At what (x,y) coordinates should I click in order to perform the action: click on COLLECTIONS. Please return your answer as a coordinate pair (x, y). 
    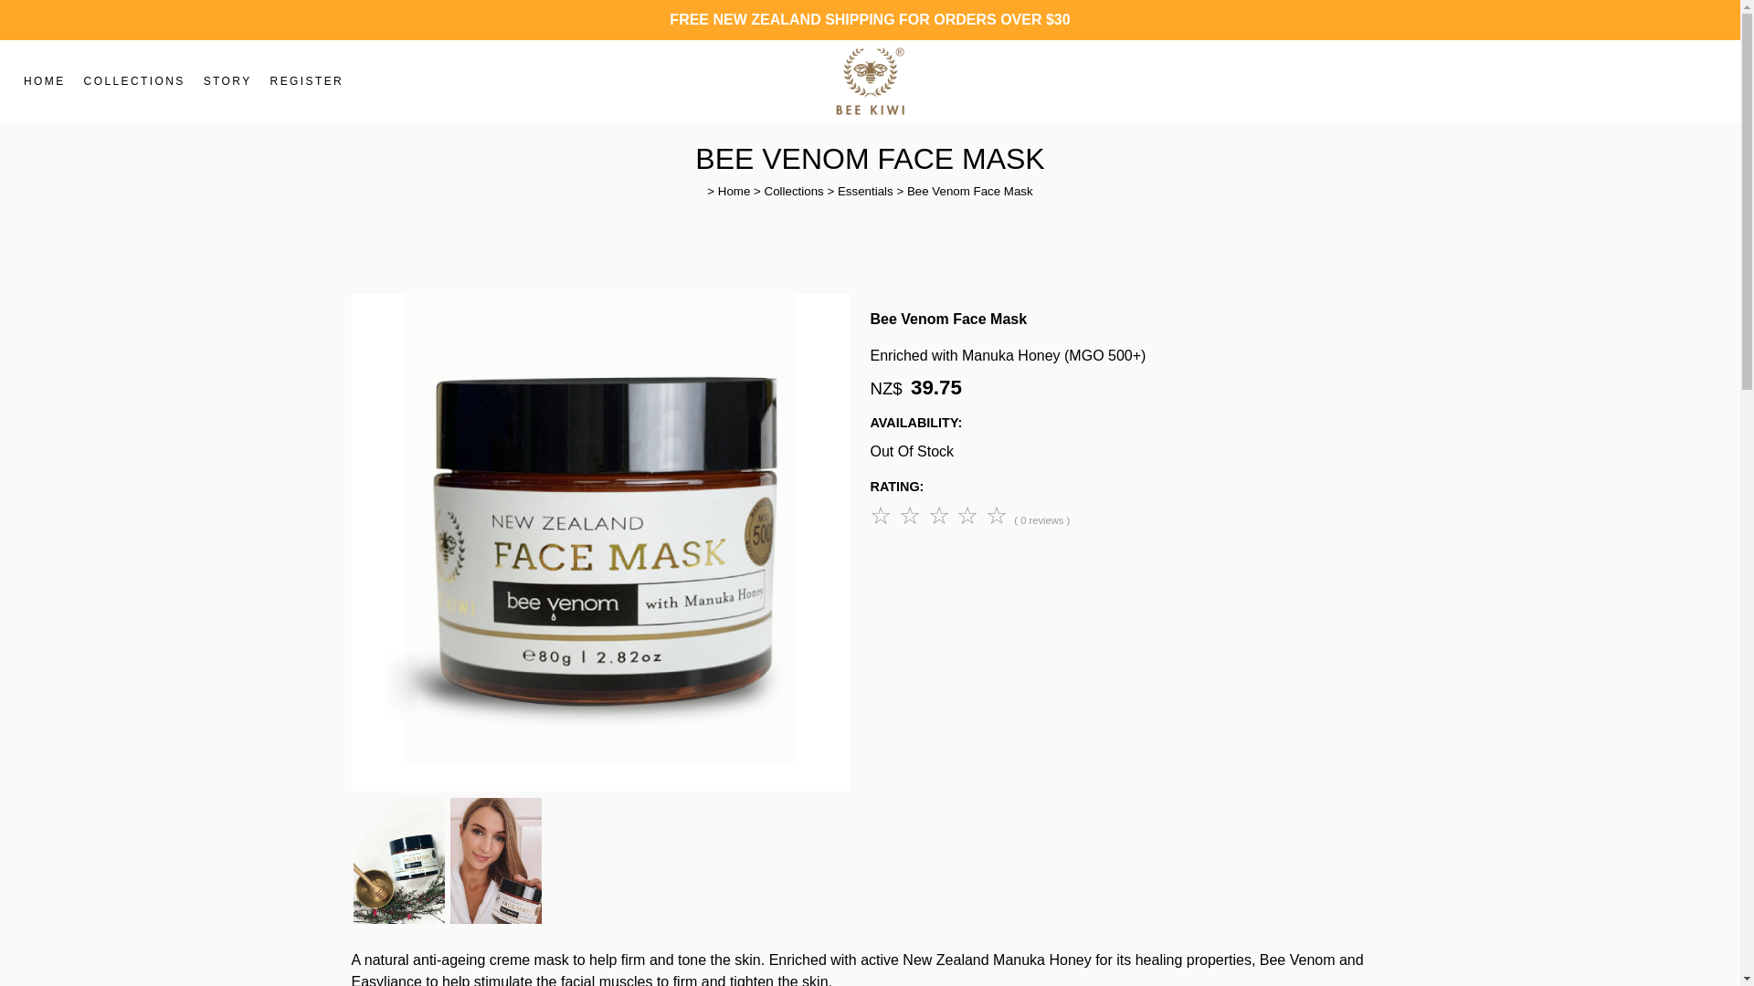
    Looking at the image, I should click on (135, 81).